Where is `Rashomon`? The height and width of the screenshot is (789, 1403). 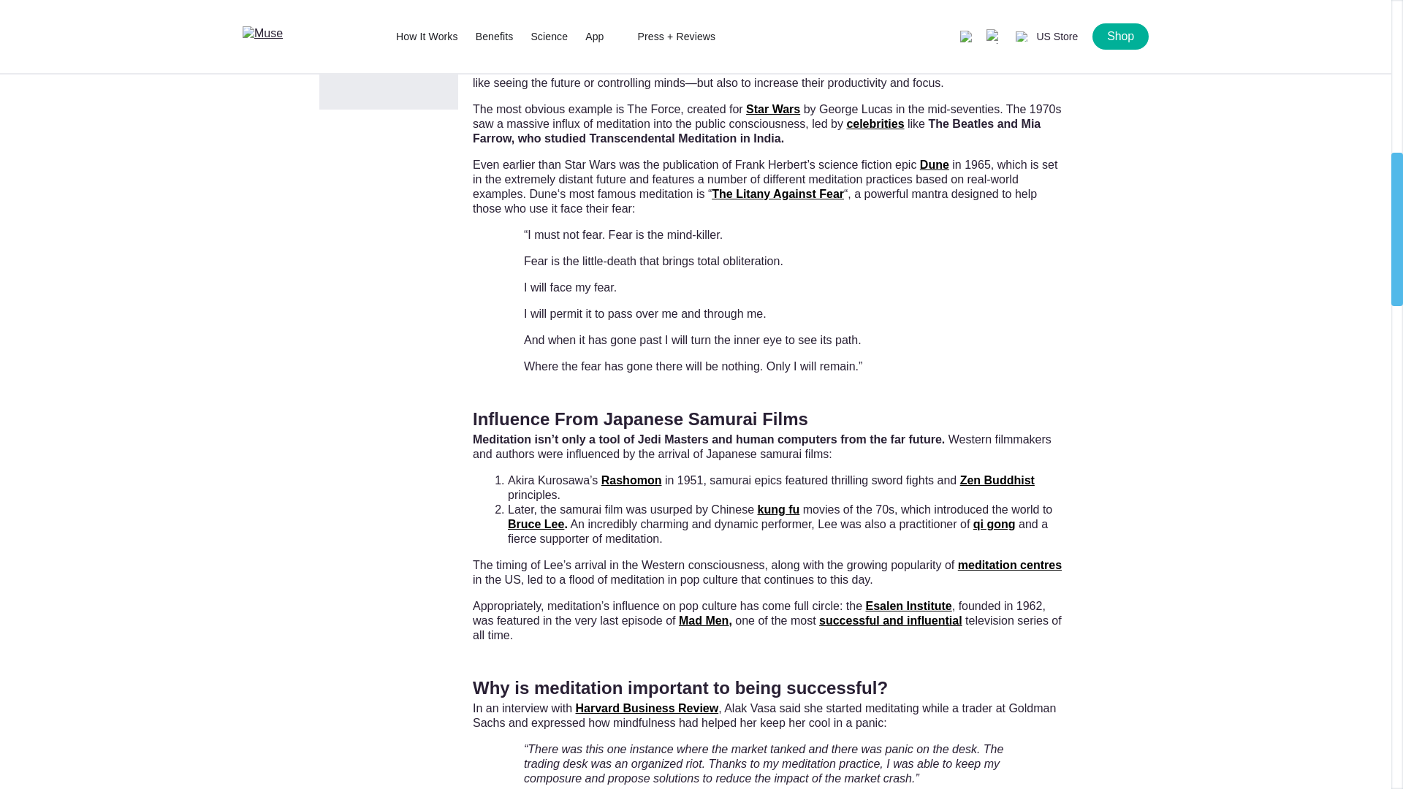 Rashomon is located at coordinates (631, 481).